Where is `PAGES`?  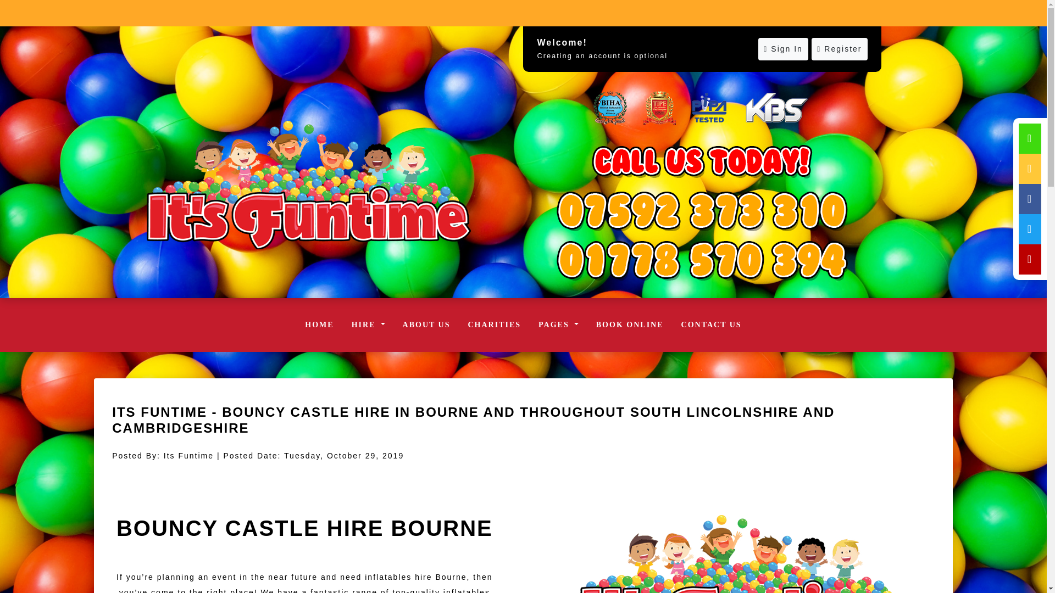 PAGES is located at coordinates (558, 325).